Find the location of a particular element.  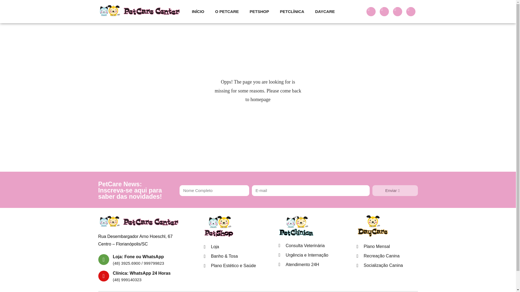

O PETCARE is located at coordinates (227, 11).